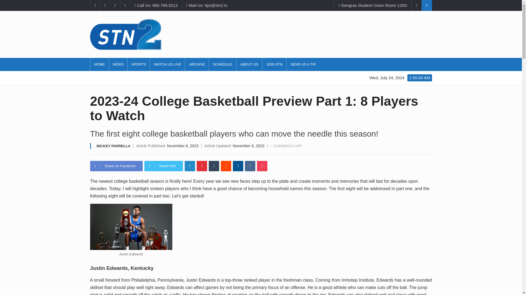 This screenshot has height=295, width=526. Describe the element at coordinates (250, 166) in the screenshot. I see `Vk` at that location.